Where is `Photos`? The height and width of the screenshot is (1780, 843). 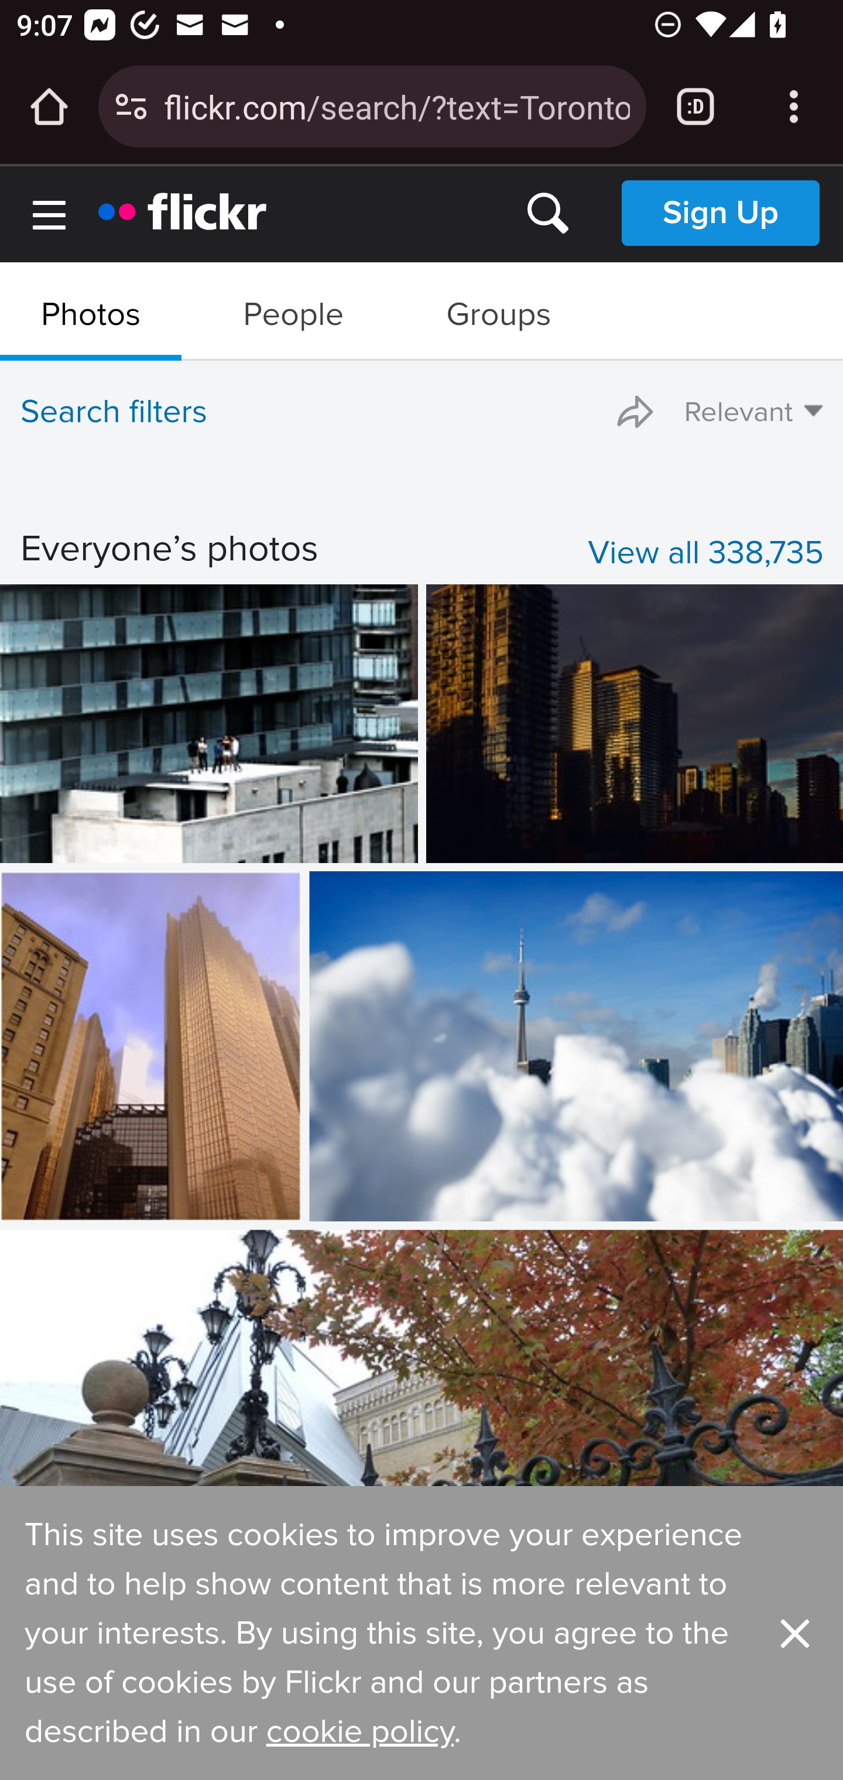 Photos is located at coordinates (91, 309).